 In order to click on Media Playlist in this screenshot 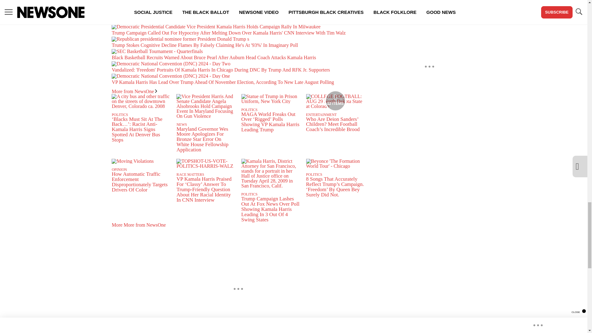, I will do `click(335, 101)`.